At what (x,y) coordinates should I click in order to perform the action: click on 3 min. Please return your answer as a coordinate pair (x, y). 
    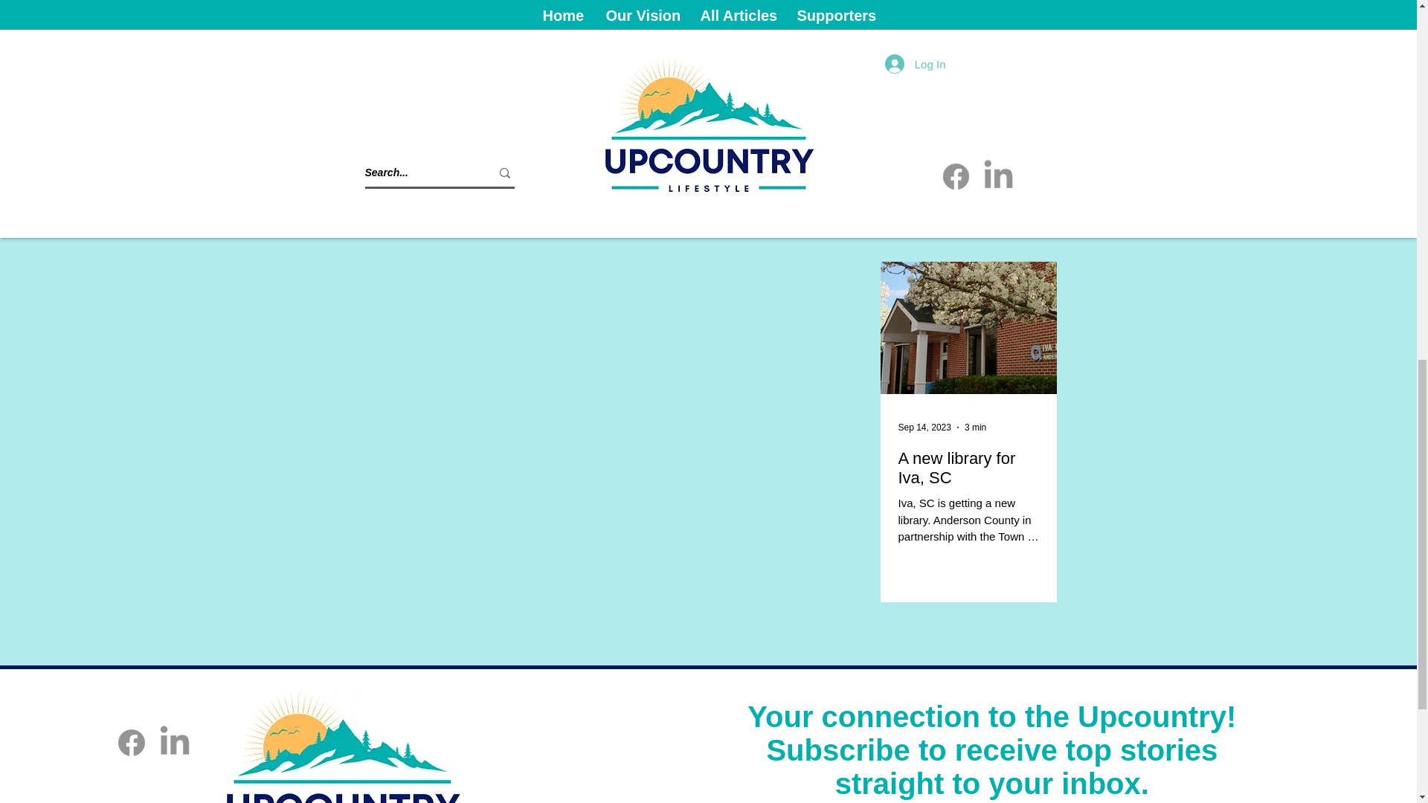
    Looking at the image, I should click on (976, 428).